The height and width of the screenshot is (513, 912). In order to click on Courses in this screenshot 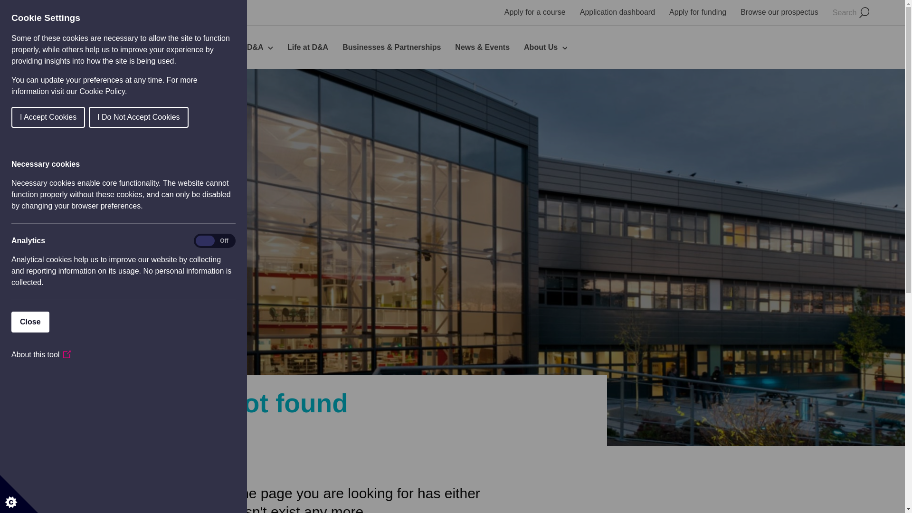, I will do `click(100, 47)`.